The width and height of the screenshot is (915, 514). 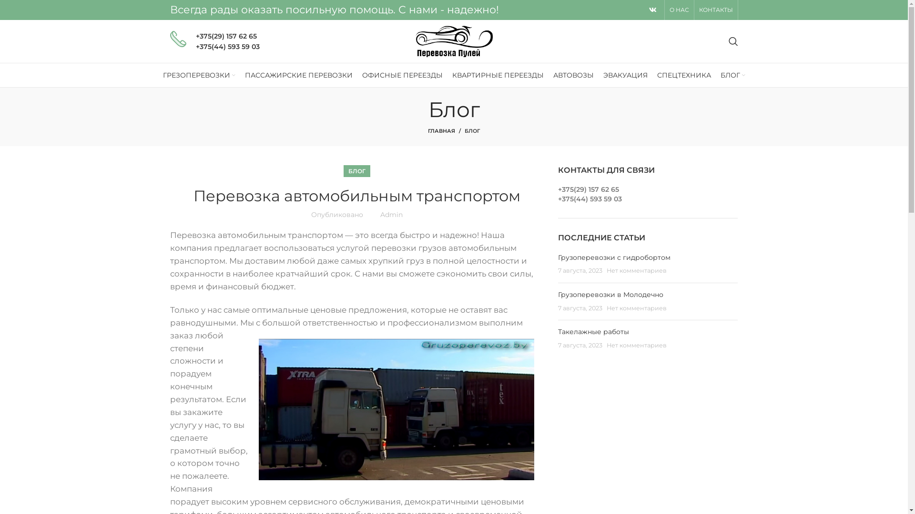 What do you see at coordinates (589, 189) in the screenshot?
I see `+375(29) 157 62 65` at bounding box center [589, 189].